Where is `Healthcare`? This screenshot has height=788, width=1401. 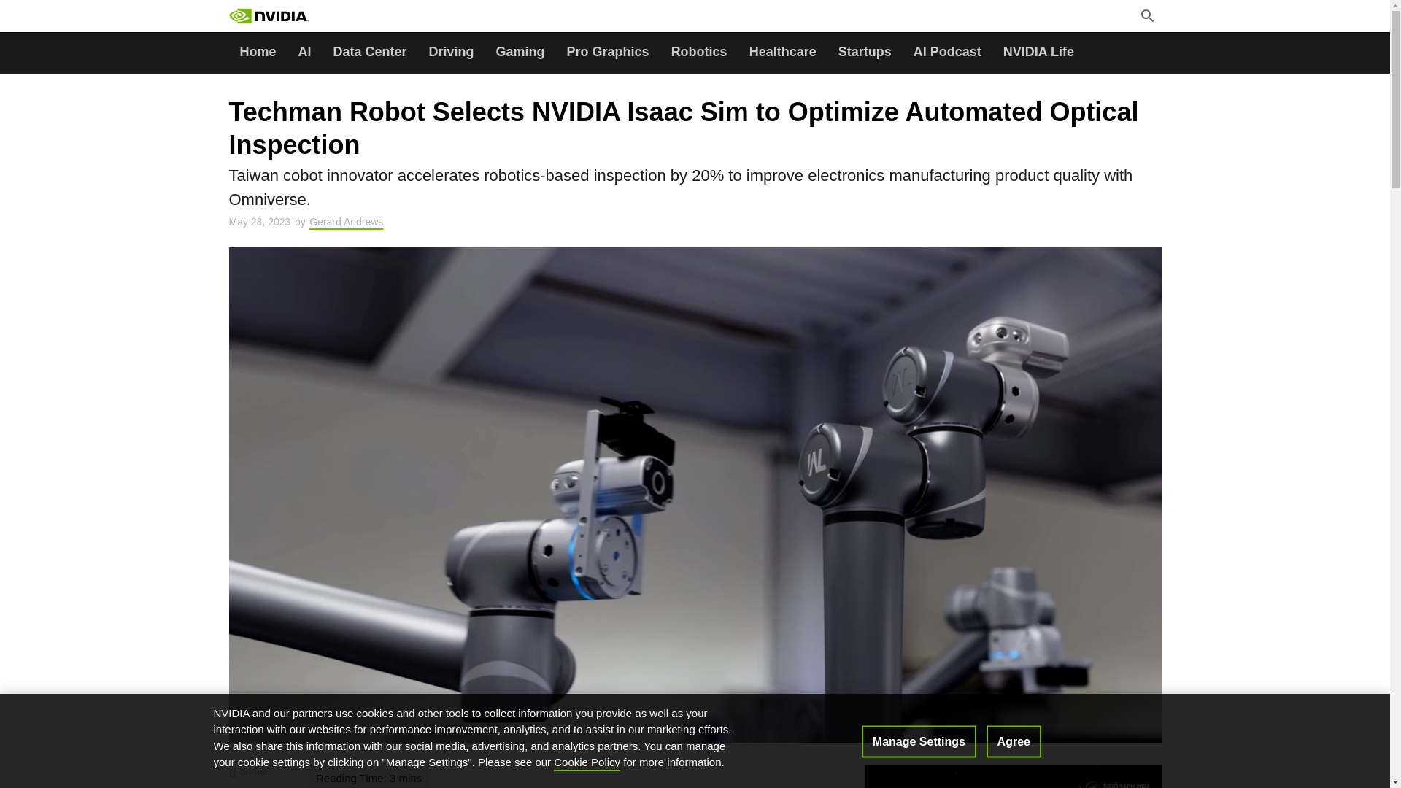 Healthcare is located at coordinates (782, 53).